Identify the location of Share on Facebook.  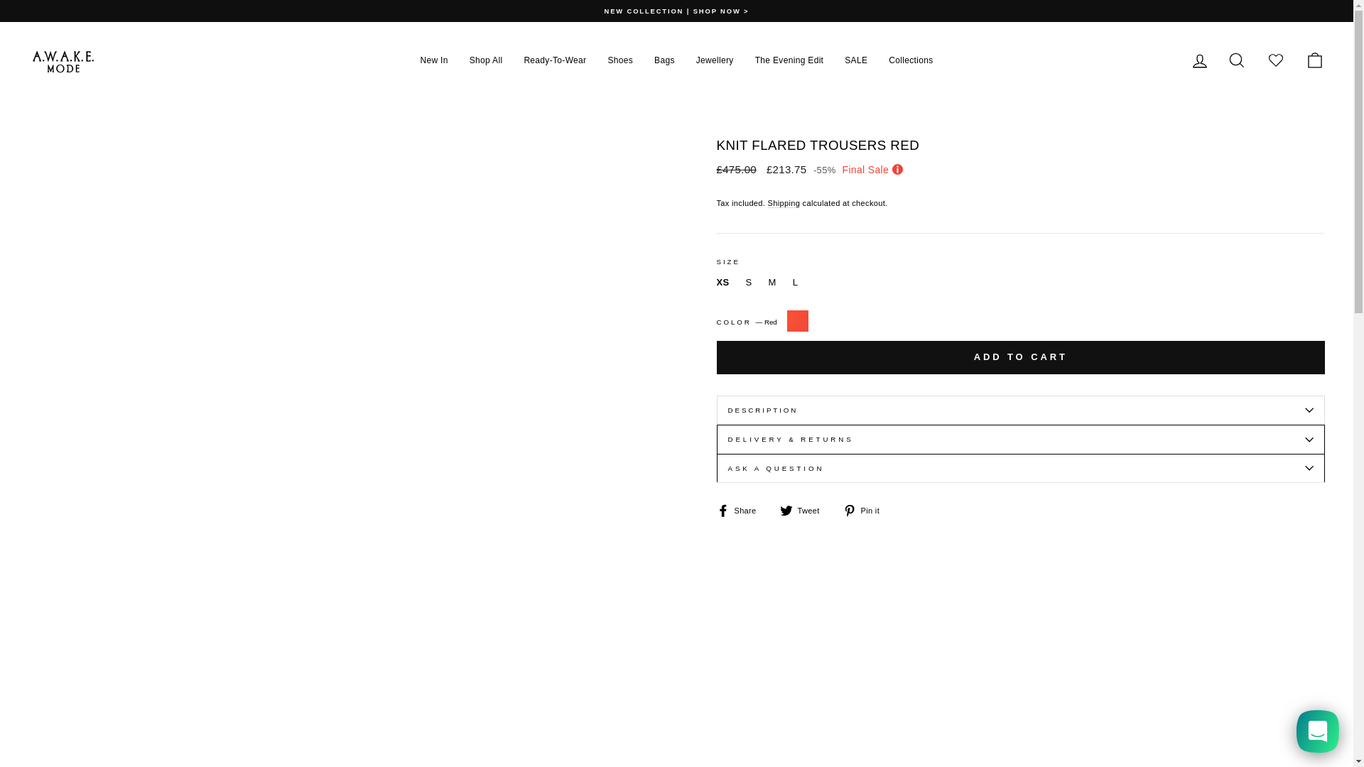
(742, 510).